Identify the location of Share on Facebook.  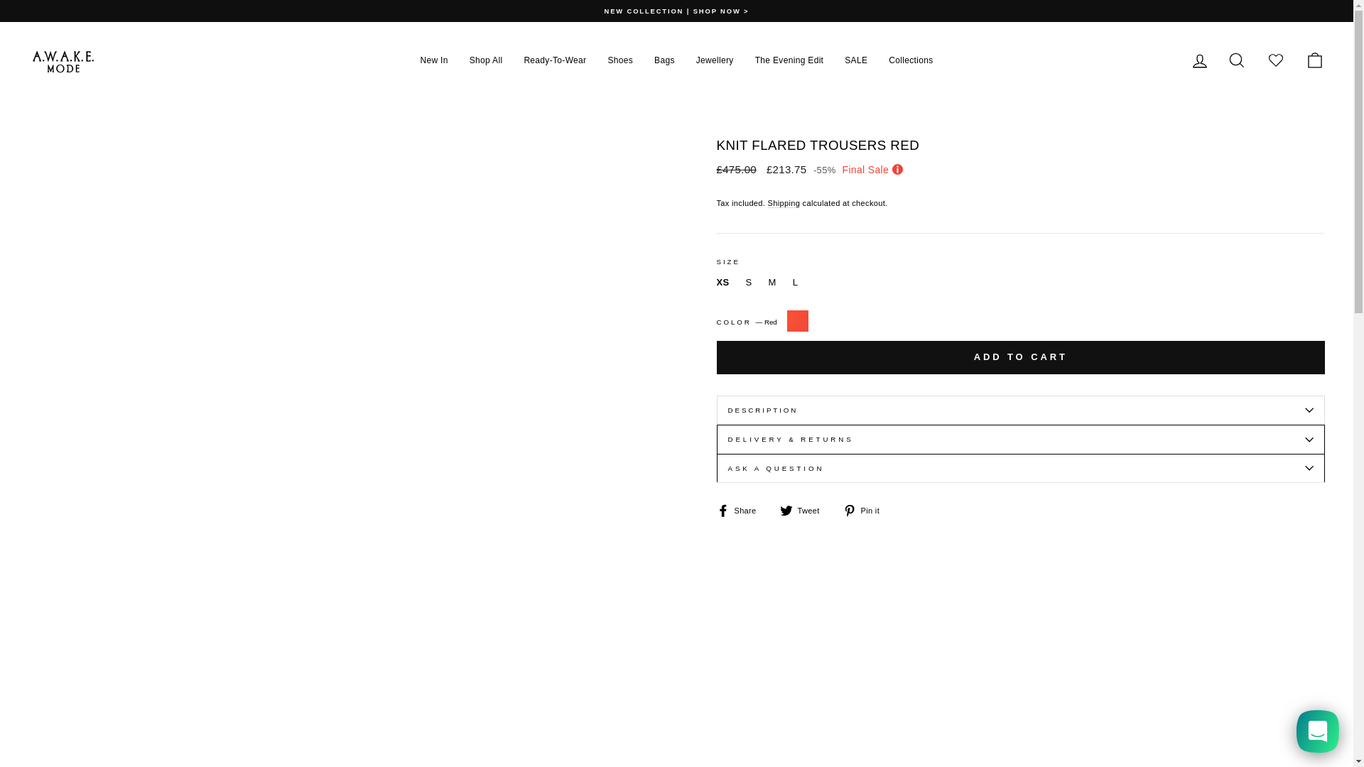
(742, 510).